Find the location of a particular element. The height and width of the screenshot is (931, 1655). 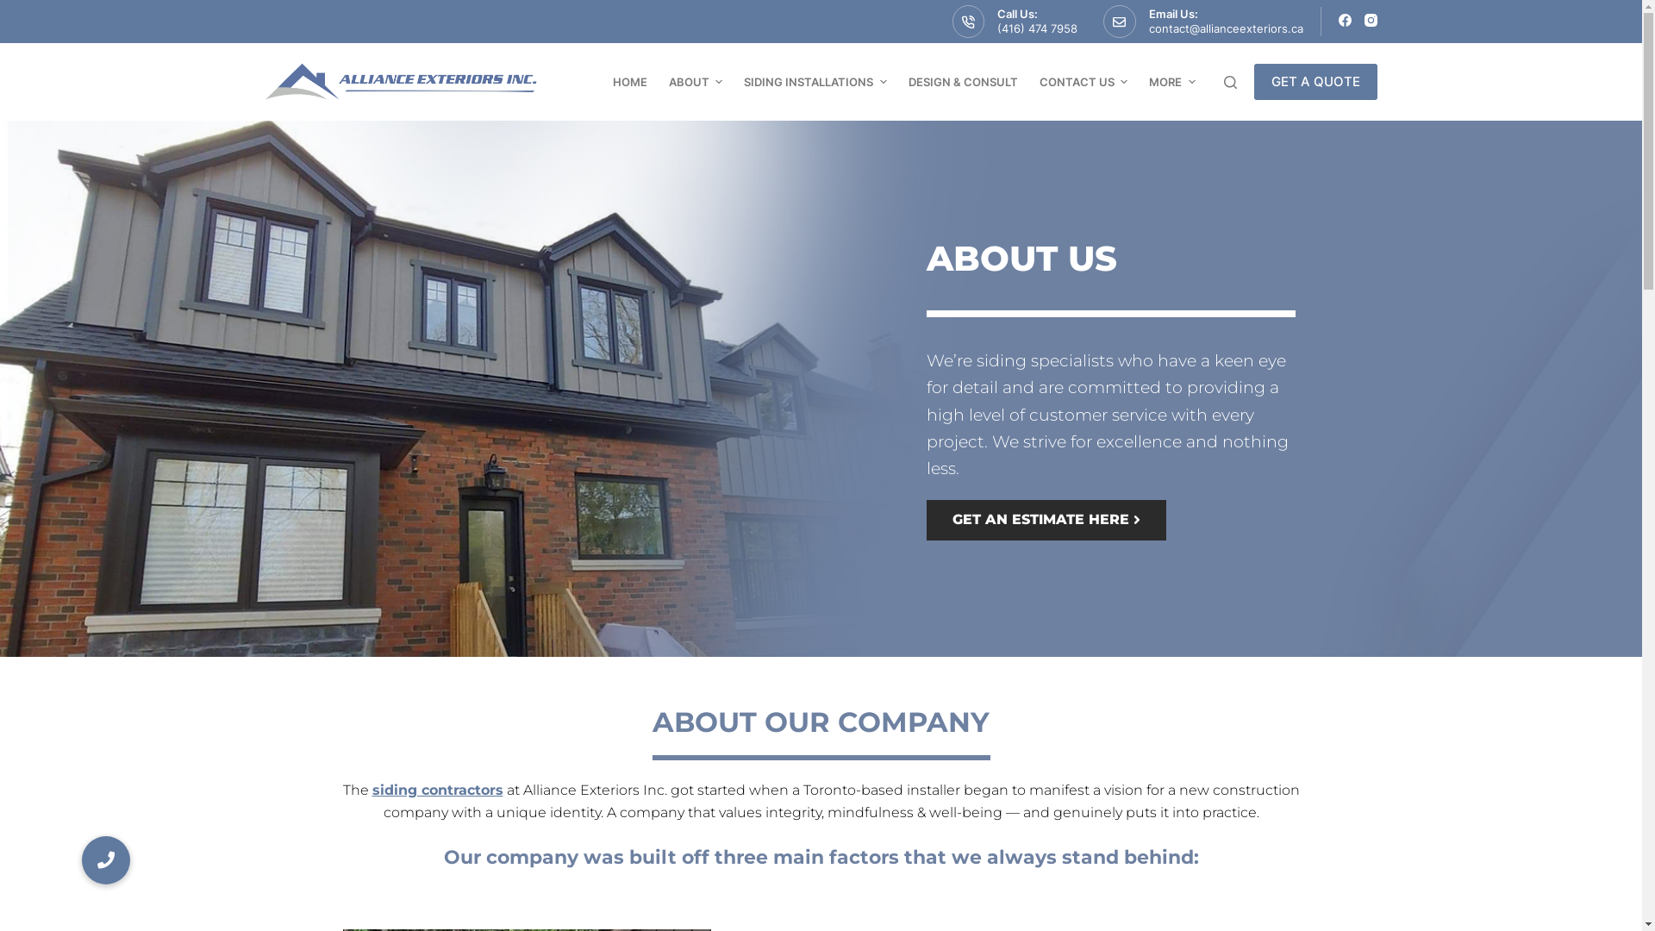

GET A QUOTE is located at coordinates (1315, 82).